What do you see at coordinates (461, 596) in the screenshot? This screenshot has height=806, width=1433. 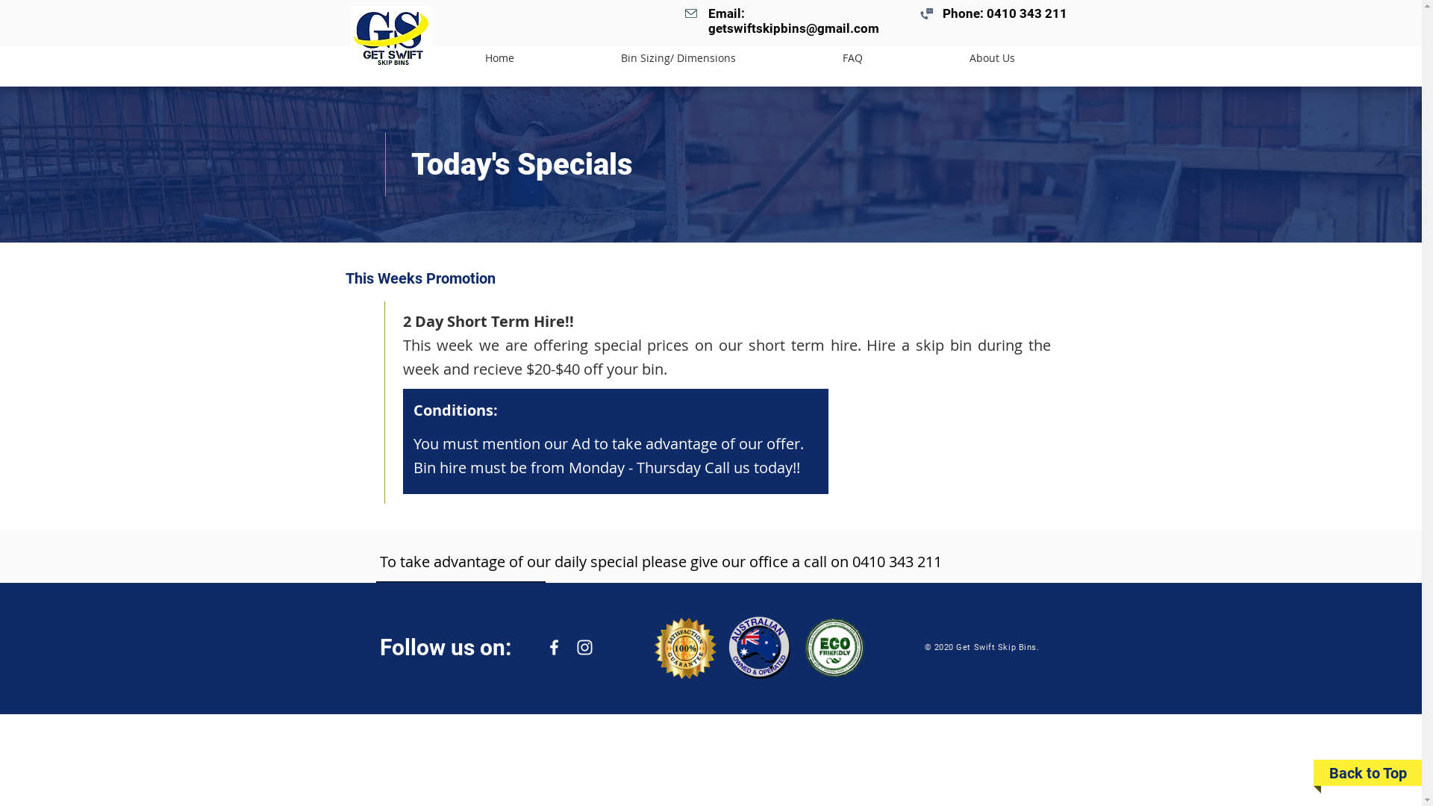 I see `Call Us Now!!!` at bounding box center [461, 596].